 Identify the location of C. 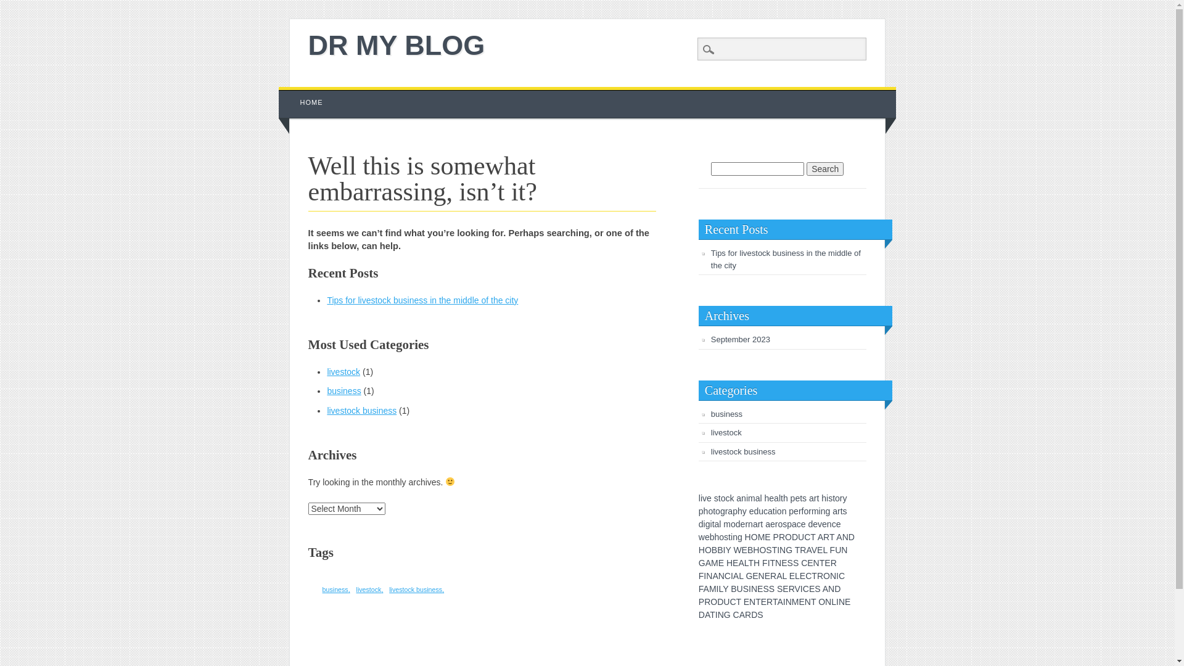
(808, 576).